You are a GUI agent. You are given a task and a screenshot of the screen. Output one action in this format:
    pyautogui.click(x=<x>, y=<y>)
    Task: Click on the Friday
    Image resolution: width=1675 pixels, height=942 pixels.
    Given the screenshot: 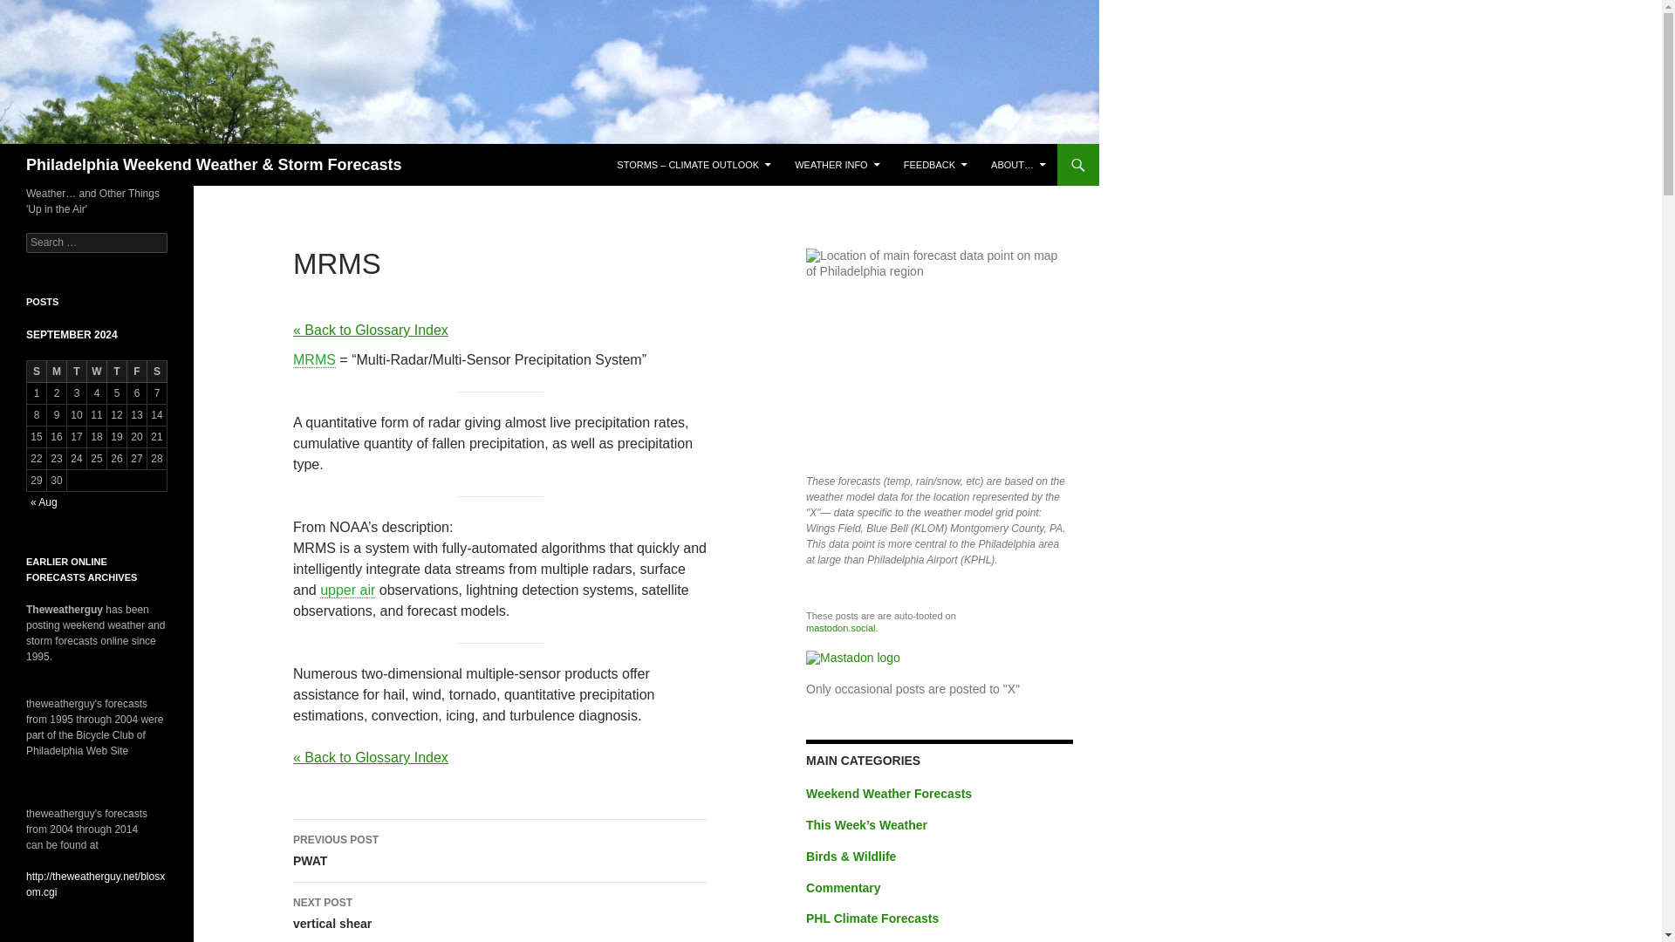 What is the action you would take?
    pyautogui.click(x=136, y=372)
    